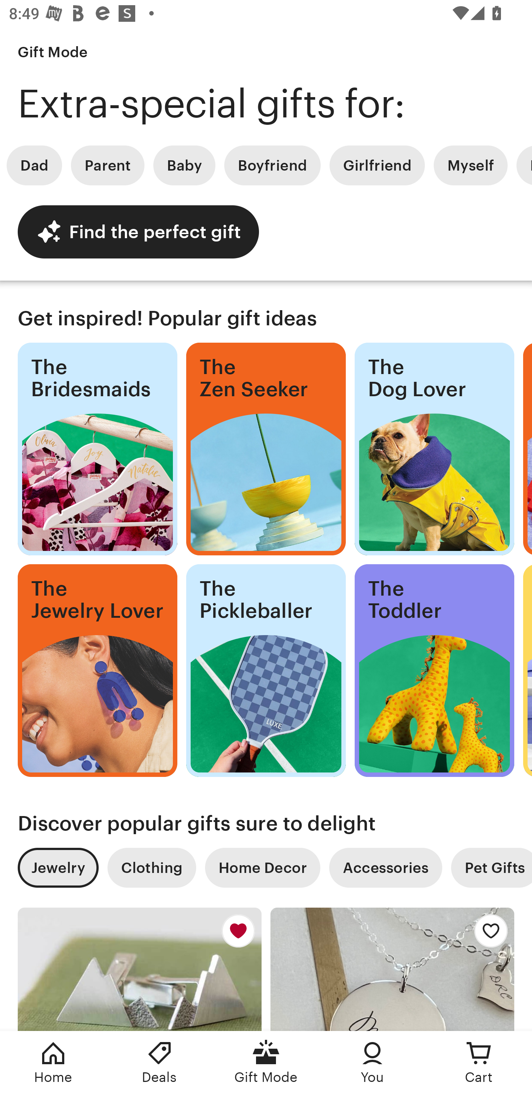  What do you see at coordinates (266, 449) in the screenshot?
I see `The Zen Seeker` at bounding box center [266, 449].